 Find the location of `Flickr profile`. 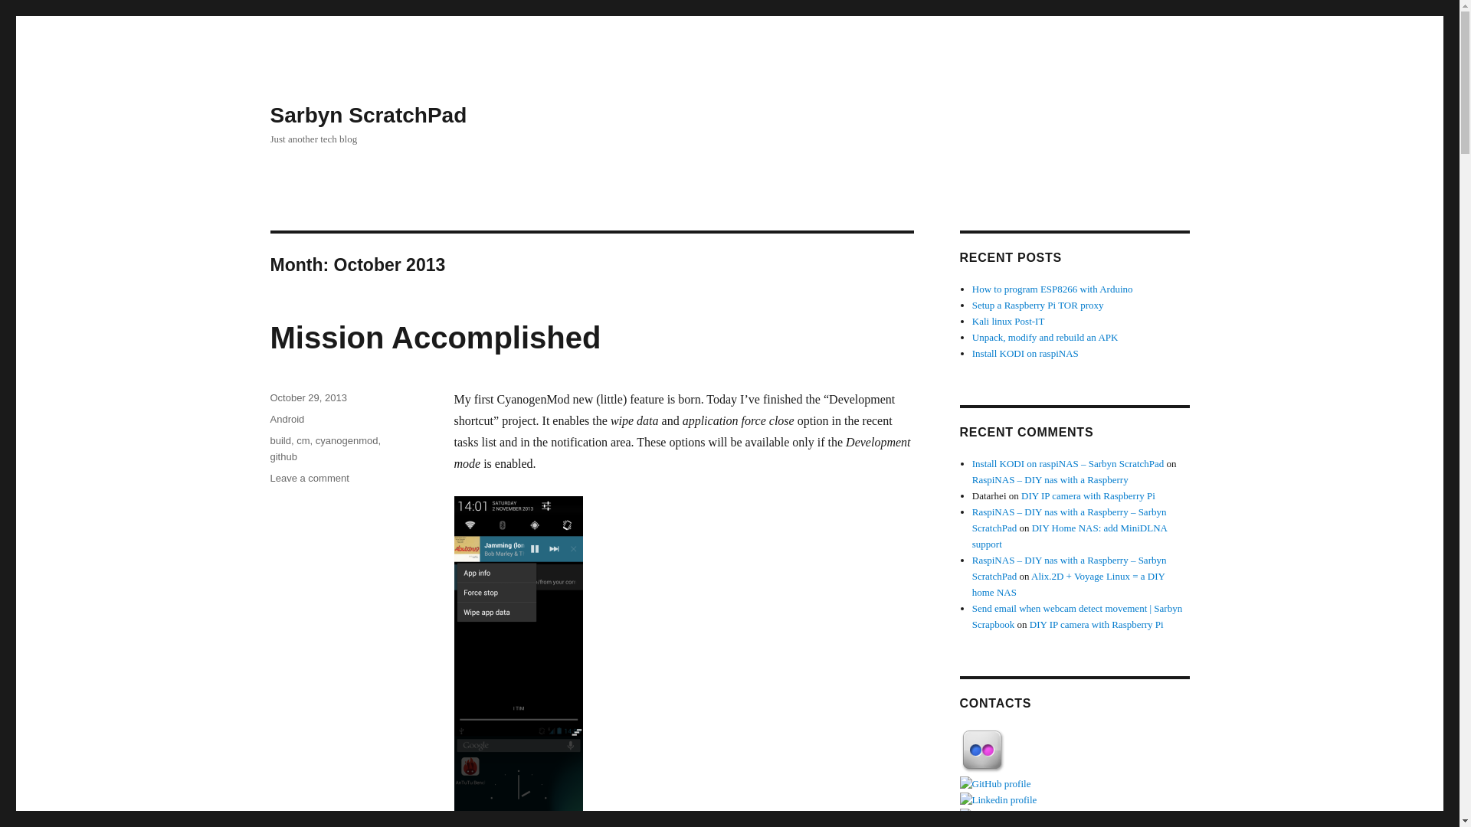

Flickr profile is located at coordinates (279, 441).